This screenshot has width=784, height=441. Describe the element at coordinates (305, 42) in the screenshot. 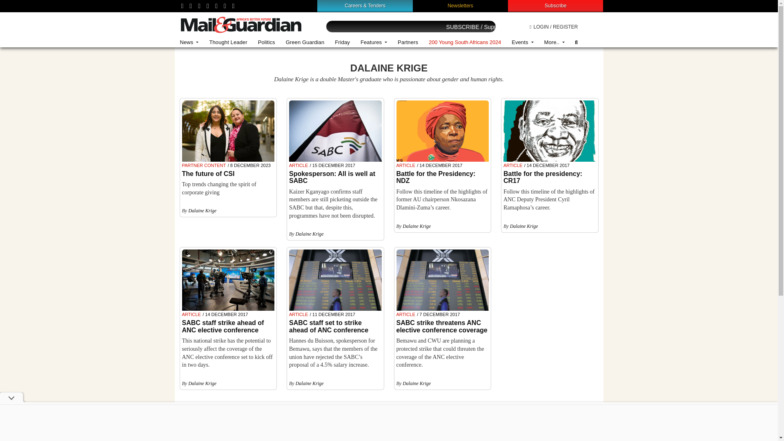

I see `Green Guardian` at that location.